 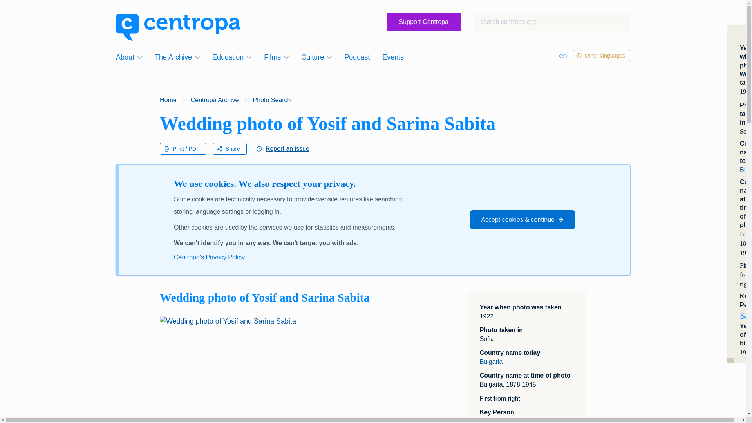 I want to click on Support Centropa, so click(x=423, y=22).